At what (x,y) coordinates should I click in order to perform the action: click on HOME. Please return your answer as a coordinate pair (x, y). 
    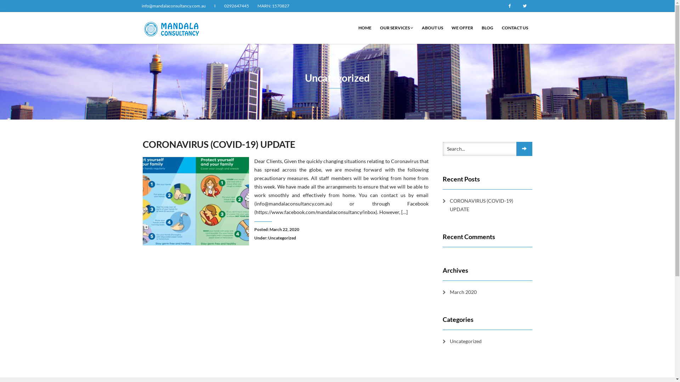
    Looking at the image, I should click on (365, 28).